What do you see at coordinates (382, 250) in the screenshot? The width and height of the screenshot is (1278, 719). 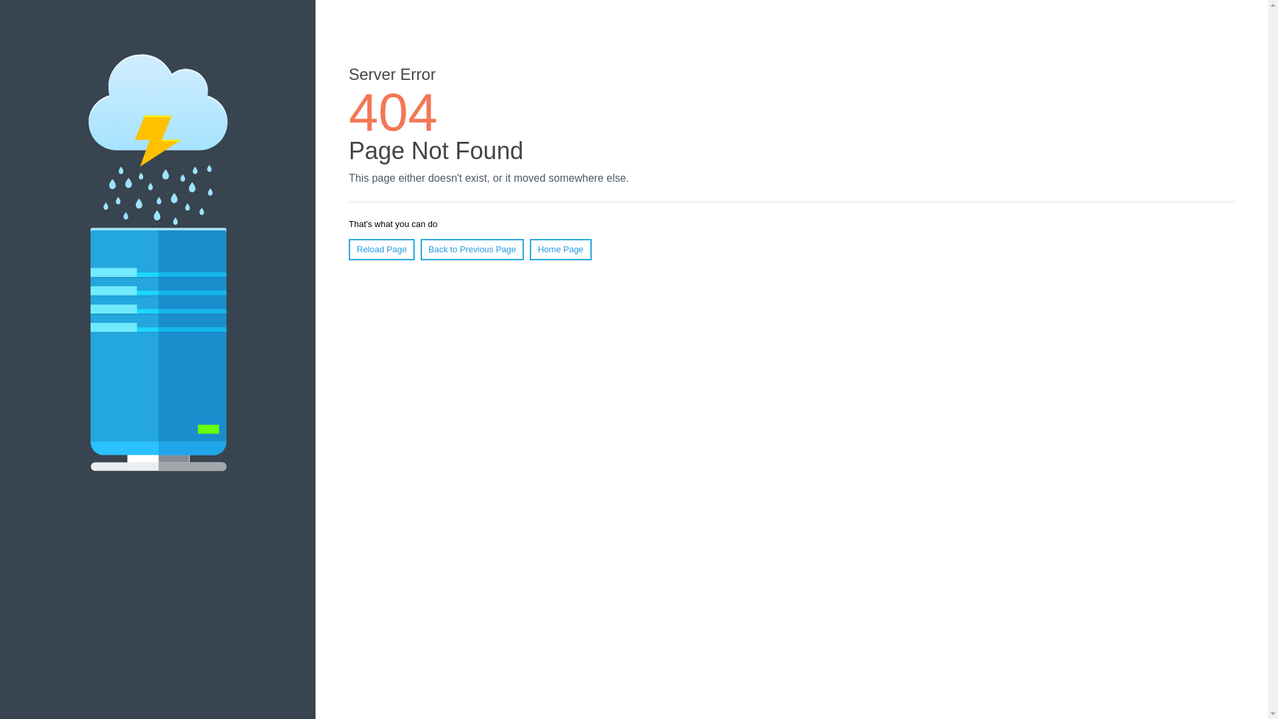 I see `Reload Page` at bounding box center [382, 250].